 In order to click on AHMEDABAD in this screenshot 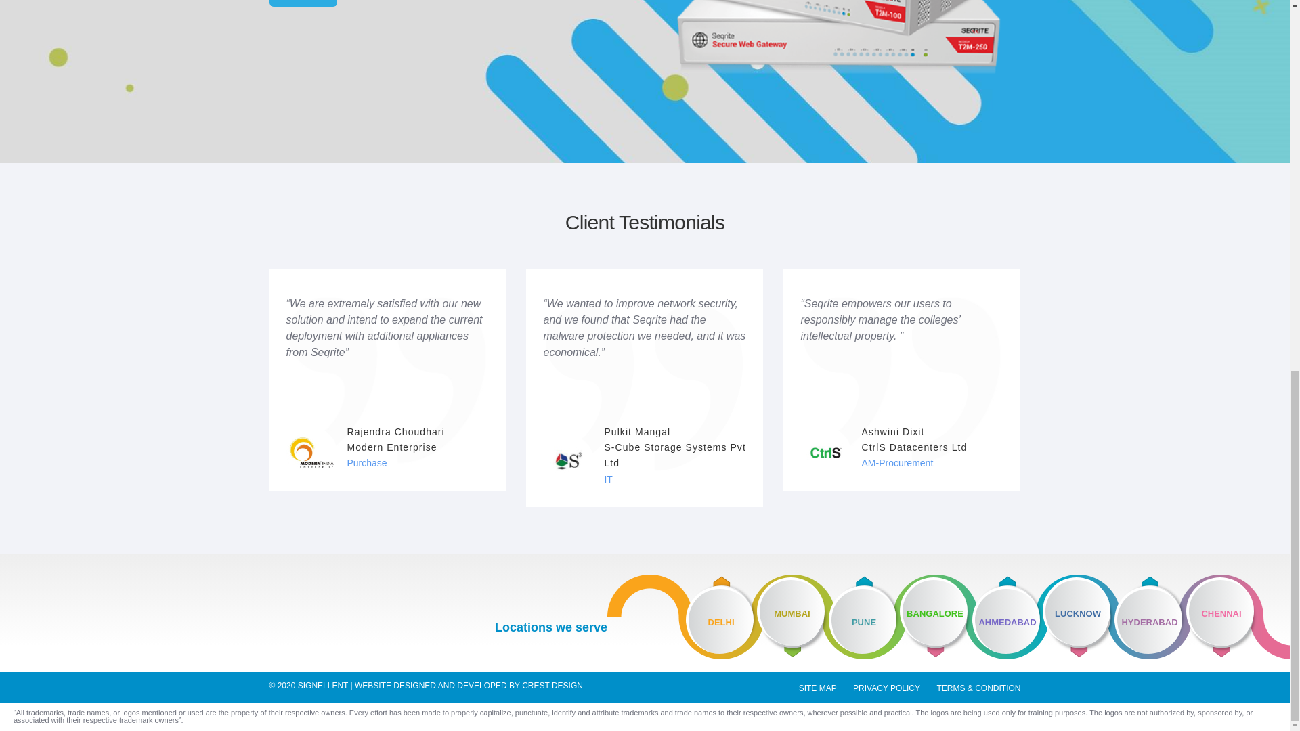, I will do `click(1007, 617)`.